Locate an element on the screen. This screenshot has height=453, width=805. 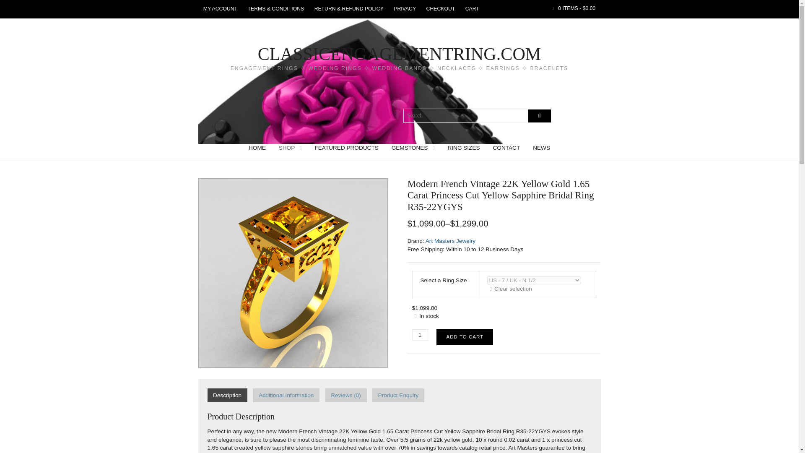
Art Masters Jewelry is located at coordinates (450, 241).